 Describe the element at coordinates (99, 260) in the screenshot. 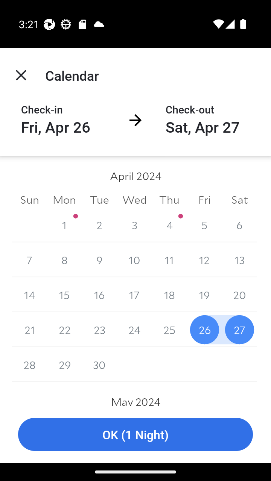

I see `9 9 April 2024` at that location.